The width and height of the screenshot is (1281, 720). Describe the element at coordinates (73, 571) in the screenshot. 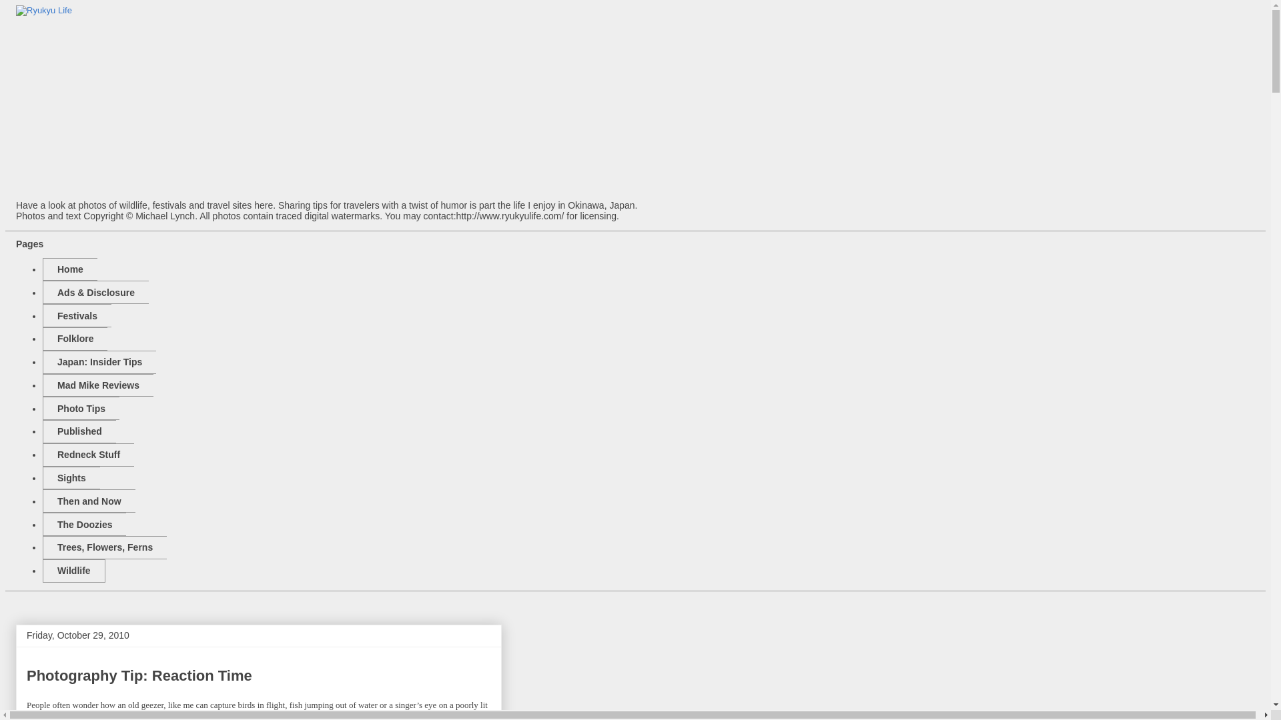

I see `Wildlife` at that location.